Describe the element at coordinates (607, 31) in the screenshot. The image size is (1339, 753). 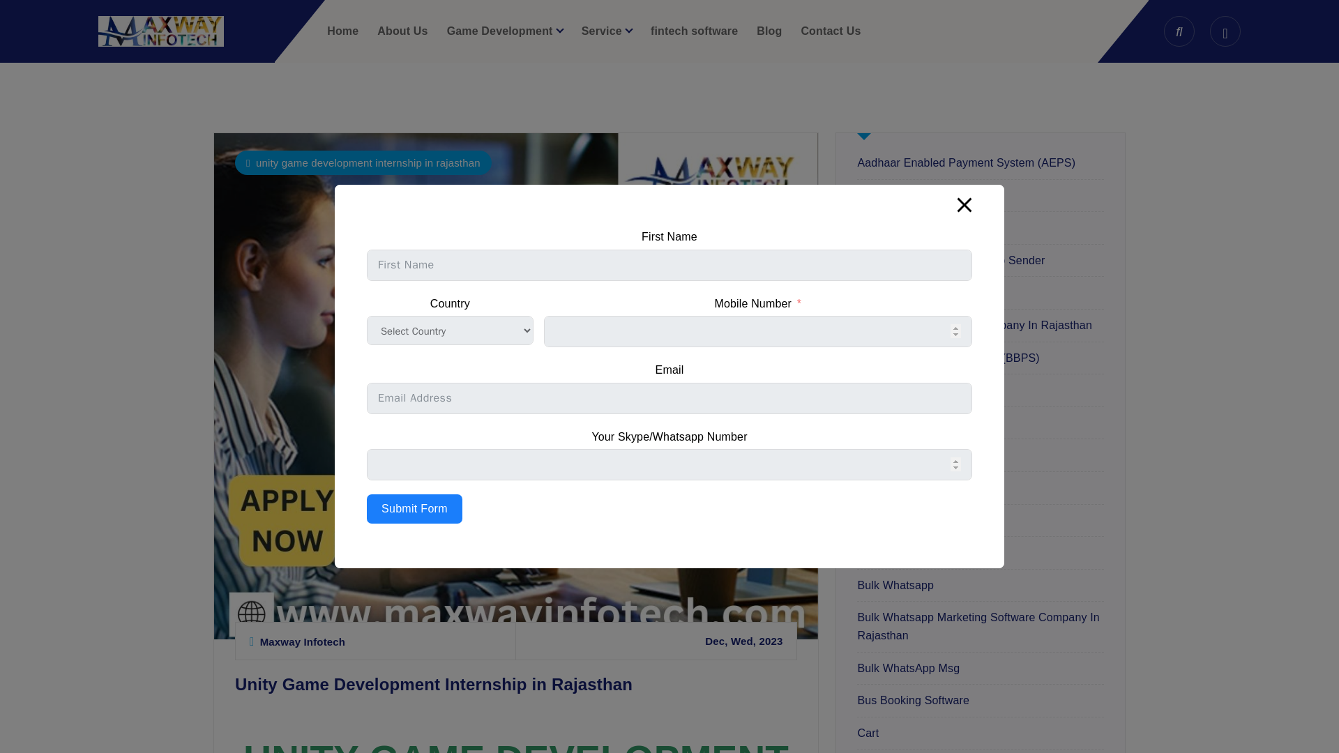
I see `Service` at that location.